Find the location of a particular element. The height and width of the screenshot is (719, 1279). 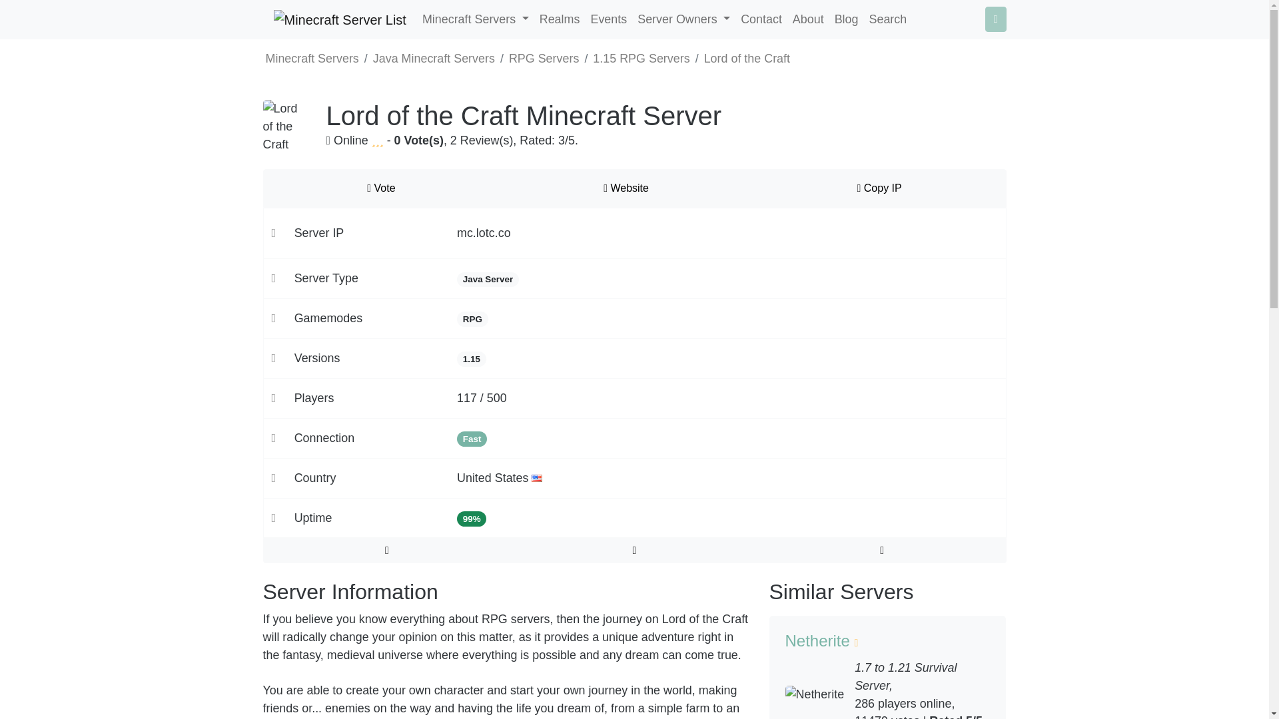

Minecraft Servers is located at coordinates (476, 19).